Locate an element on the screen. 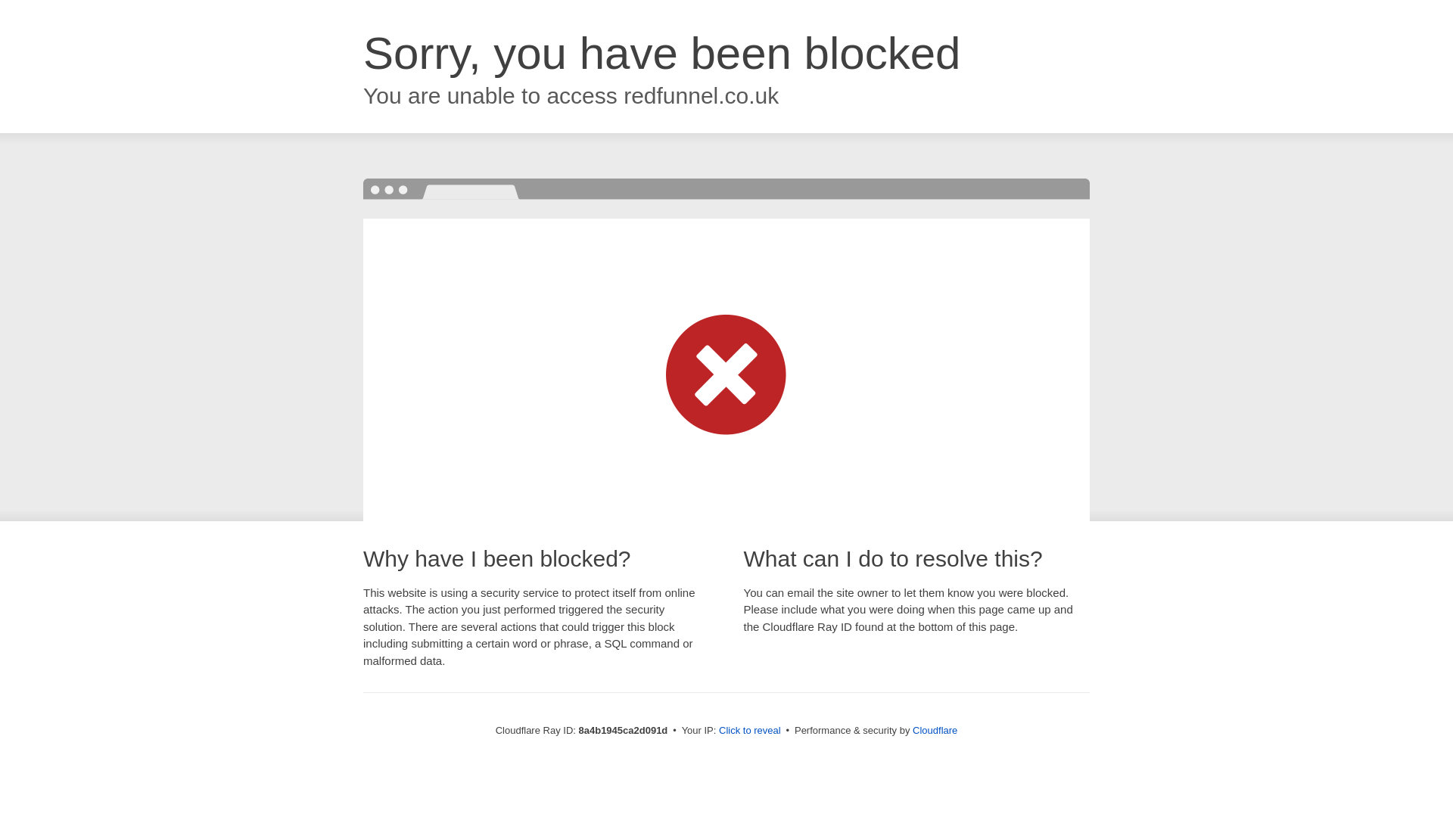  Cloudflare is located at coordinates (935, 730).